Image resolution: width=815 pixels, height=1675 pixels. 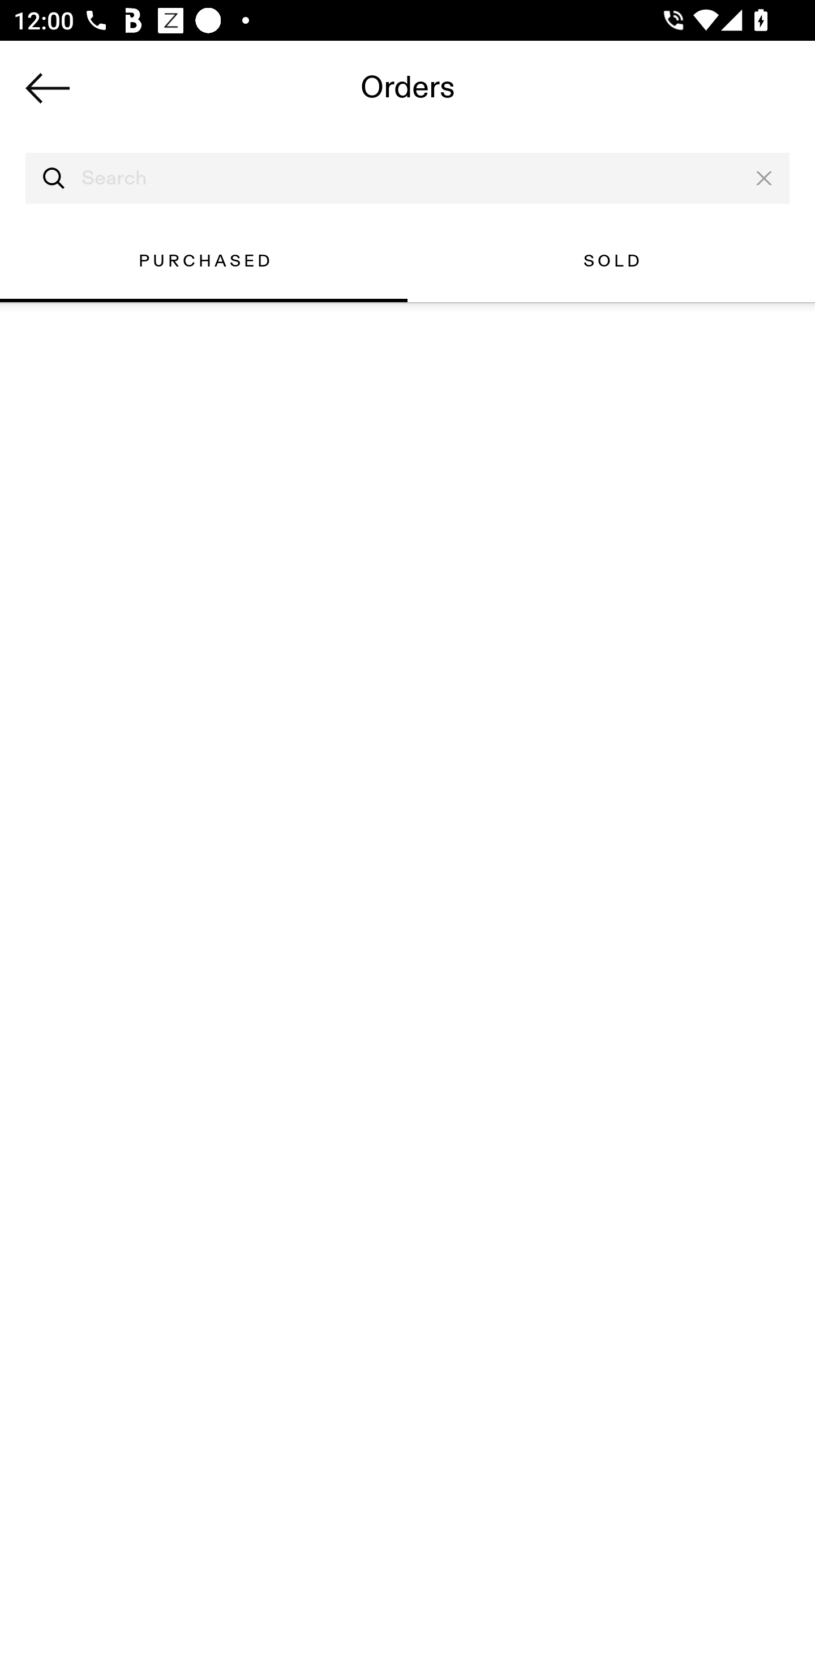 What do you see at coordinates (611, 261) in the screenshot?
I see `SOLD` at bounding box center [611, 261].